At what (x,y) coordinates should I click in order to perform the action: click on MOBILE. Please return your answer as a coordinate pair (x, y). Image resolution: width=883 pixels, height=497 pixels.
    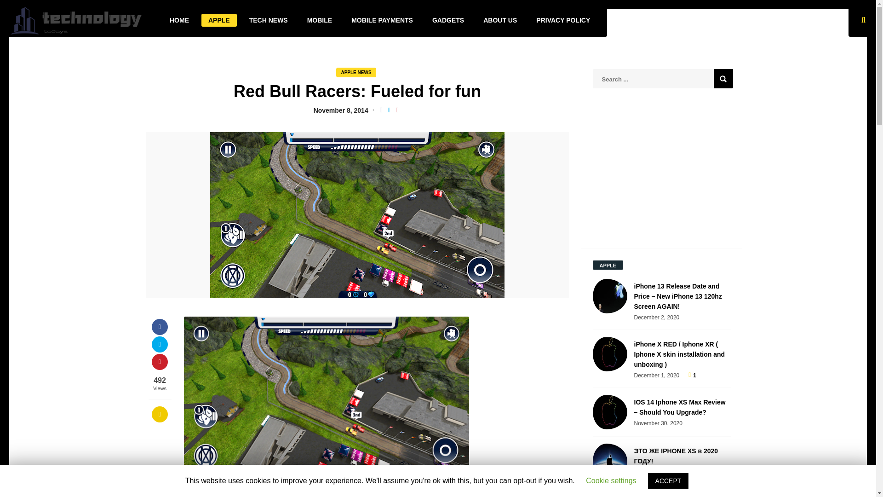
    Looking at the image, I should click on (319, 20).